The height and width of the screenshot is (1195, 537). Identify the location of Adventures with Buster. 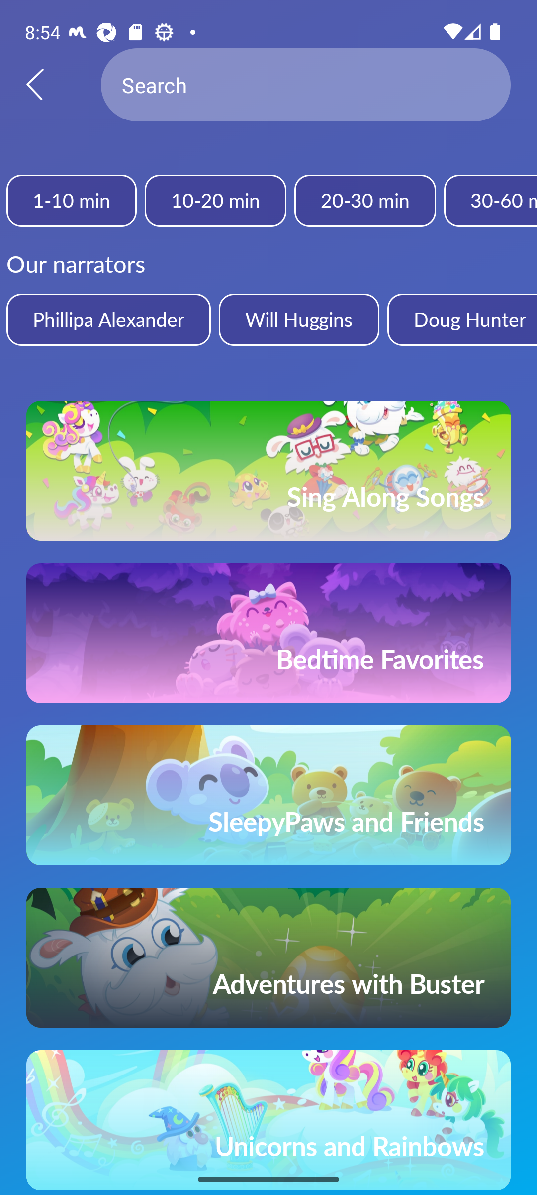
(268, 958).